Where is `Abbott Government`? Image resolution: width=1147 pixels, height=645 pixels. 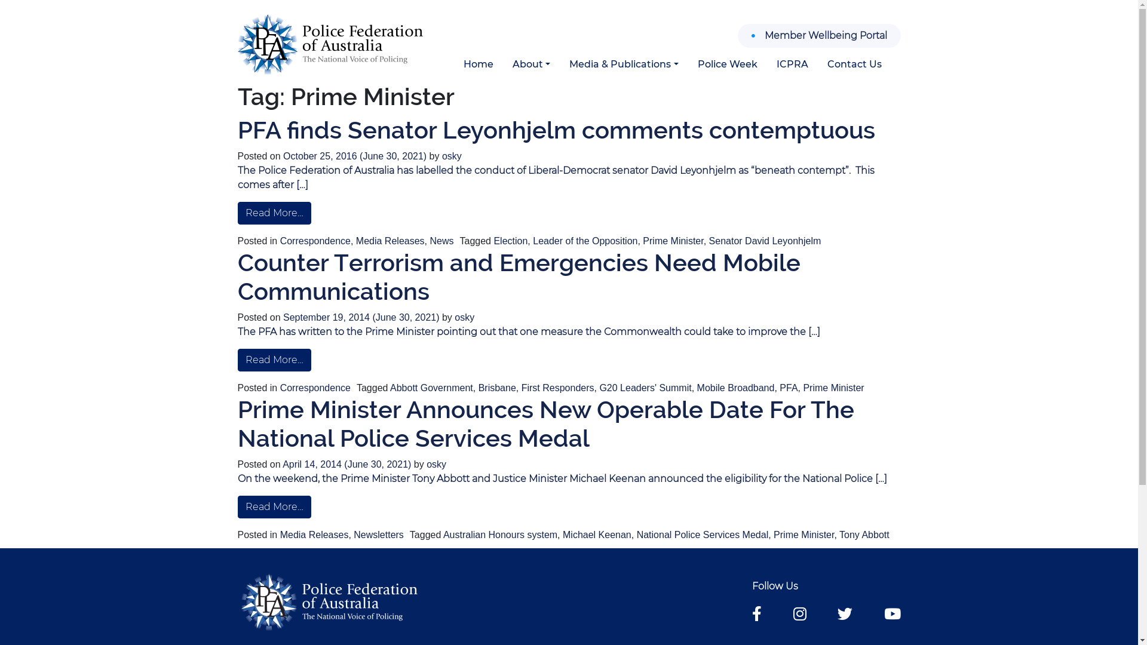
Abbott Government is located at coordinates (431, 388).